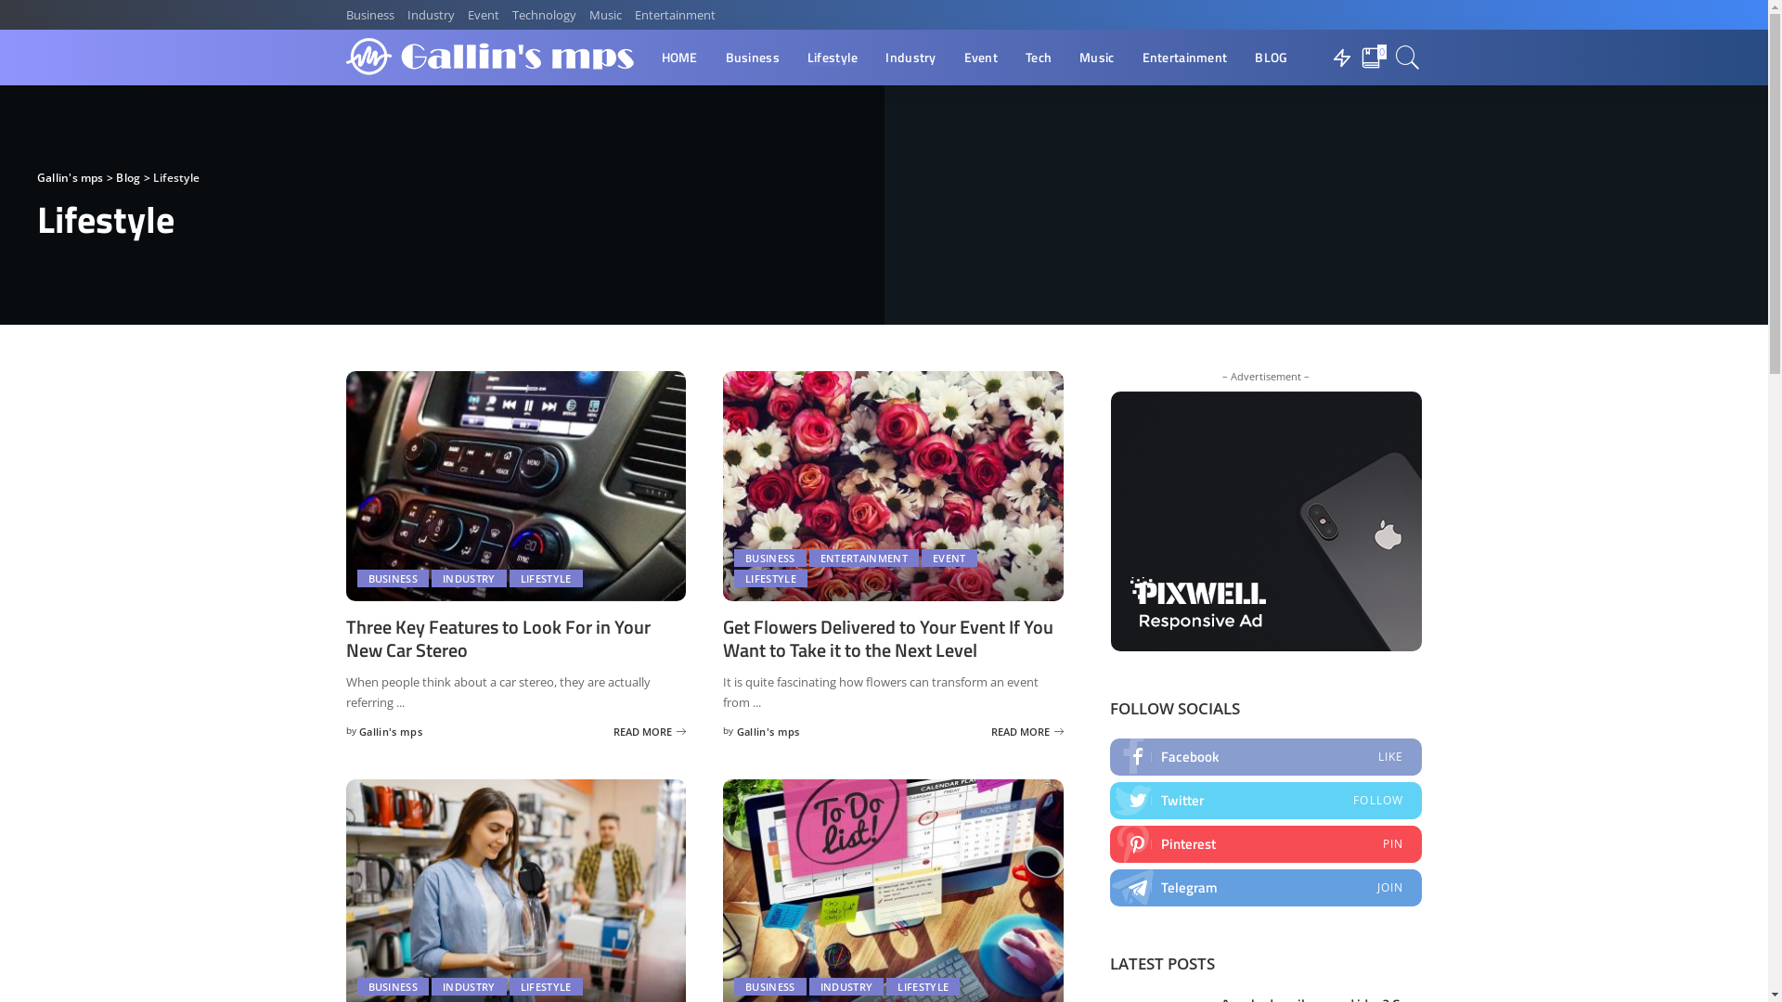 The width and height of the screenshot is (1782, 1002). What do you see at coordinates (650, 731) in the screenshot?
I see `READ MORE` at bounding box center [650, 731].